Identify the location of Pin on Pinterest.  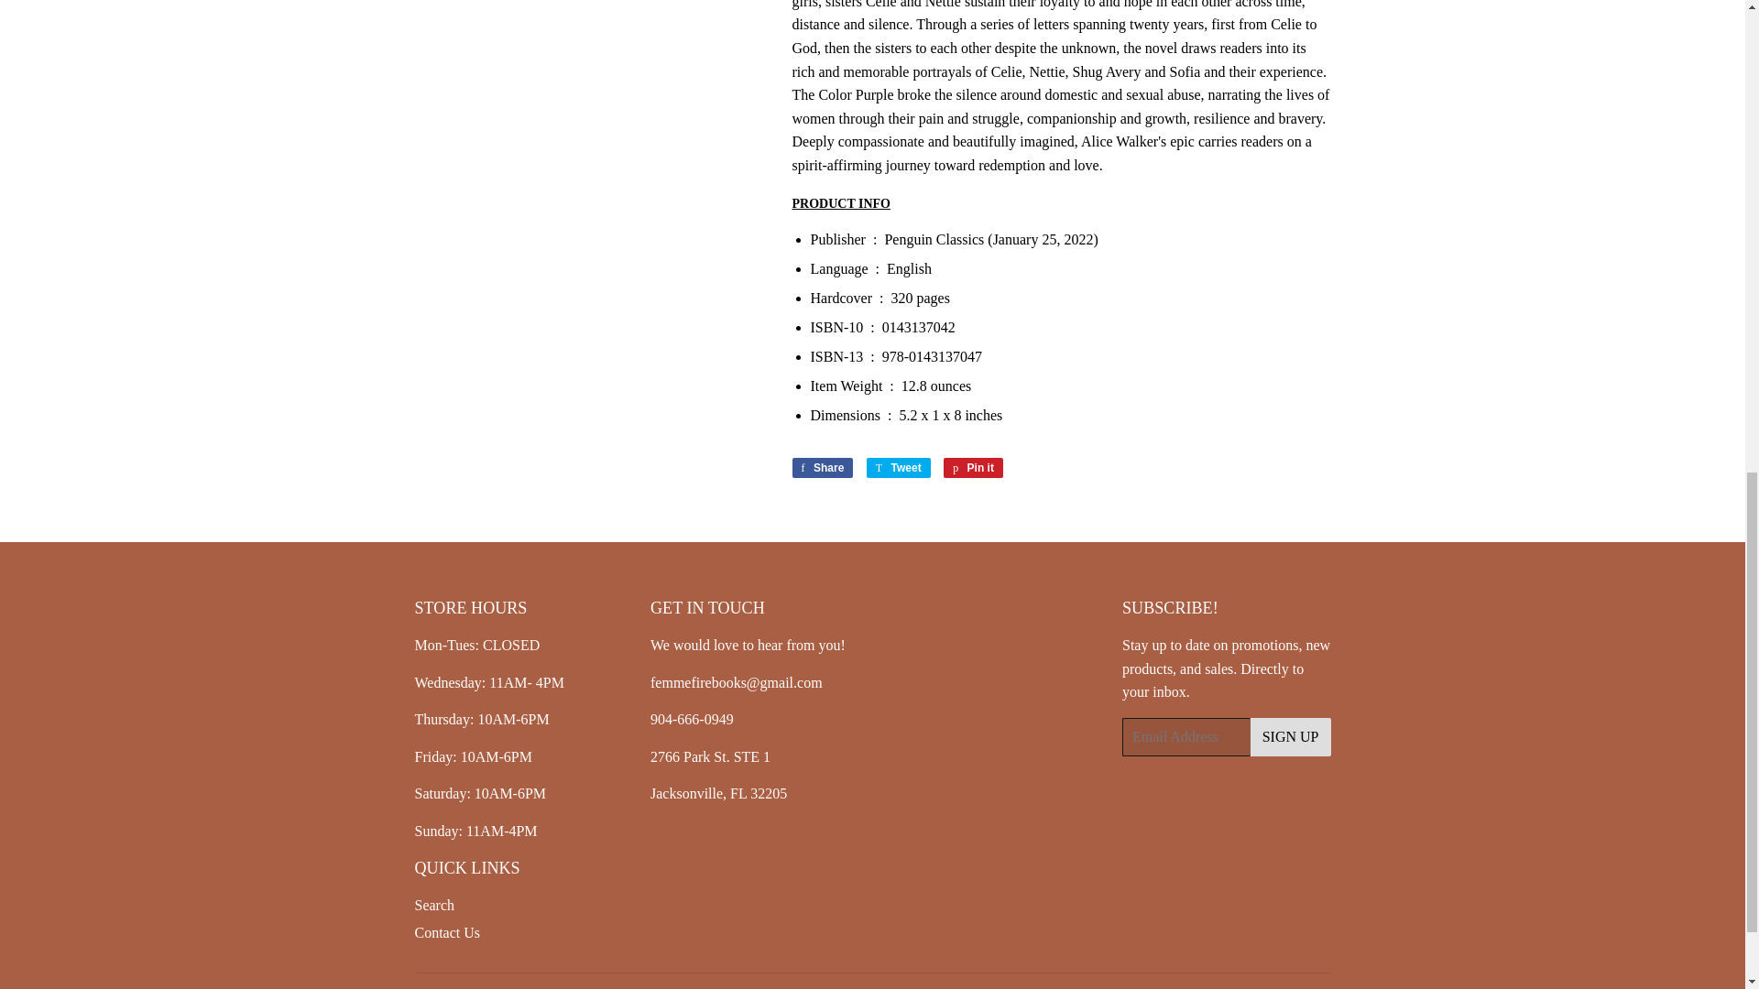
(973, 467).